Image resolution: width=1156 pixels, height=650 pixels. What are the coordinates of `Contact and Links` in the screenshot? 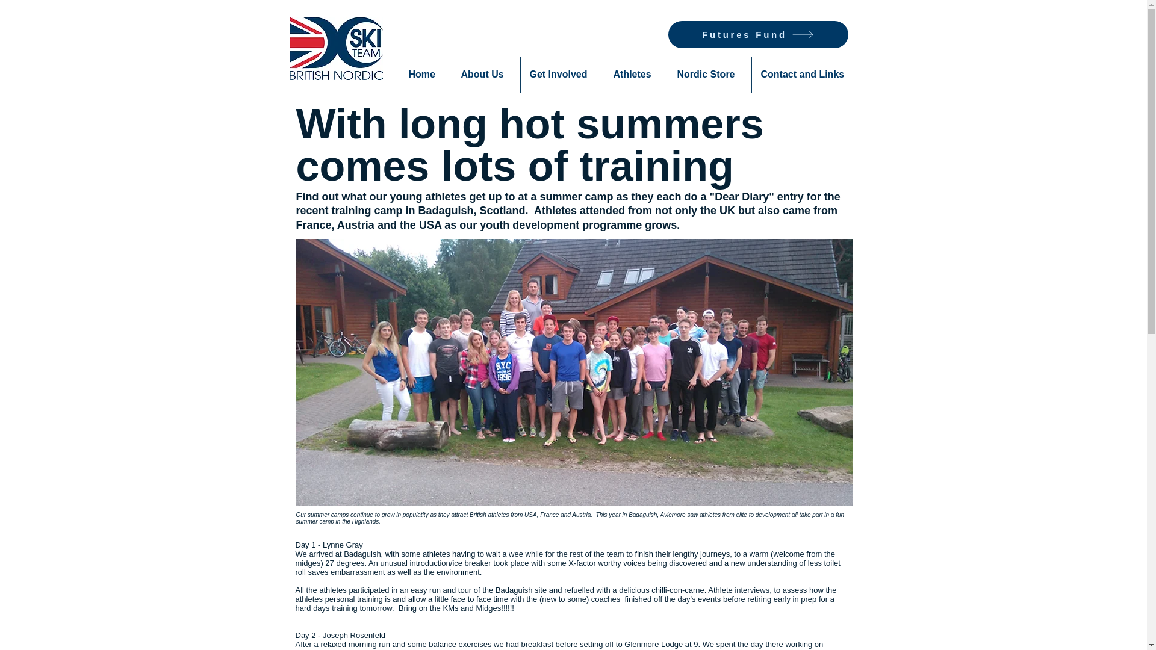 It's located at (806, 75).